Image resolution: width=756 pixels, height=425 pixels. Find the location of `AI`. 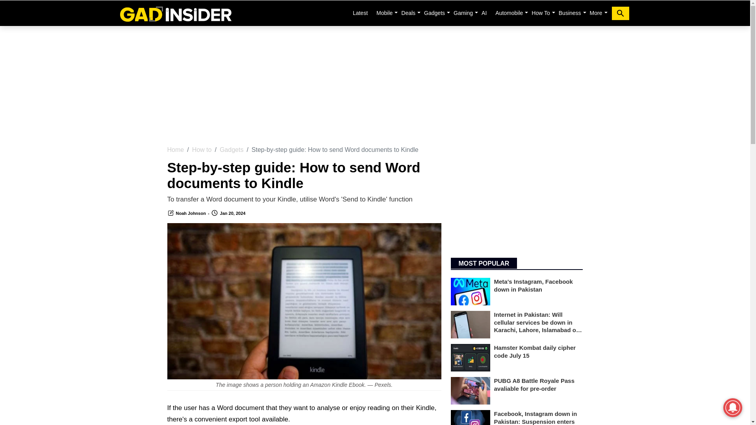

AI is located at coordinates (484, 13).